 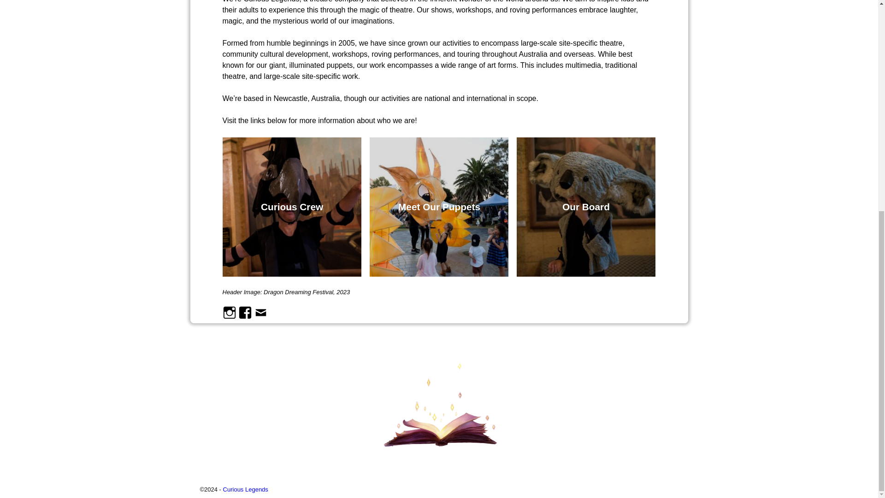 What do you see at coordinates (291, 207) in the screenshot?
I see `Curious Crew` at bounding box center [291, 207].